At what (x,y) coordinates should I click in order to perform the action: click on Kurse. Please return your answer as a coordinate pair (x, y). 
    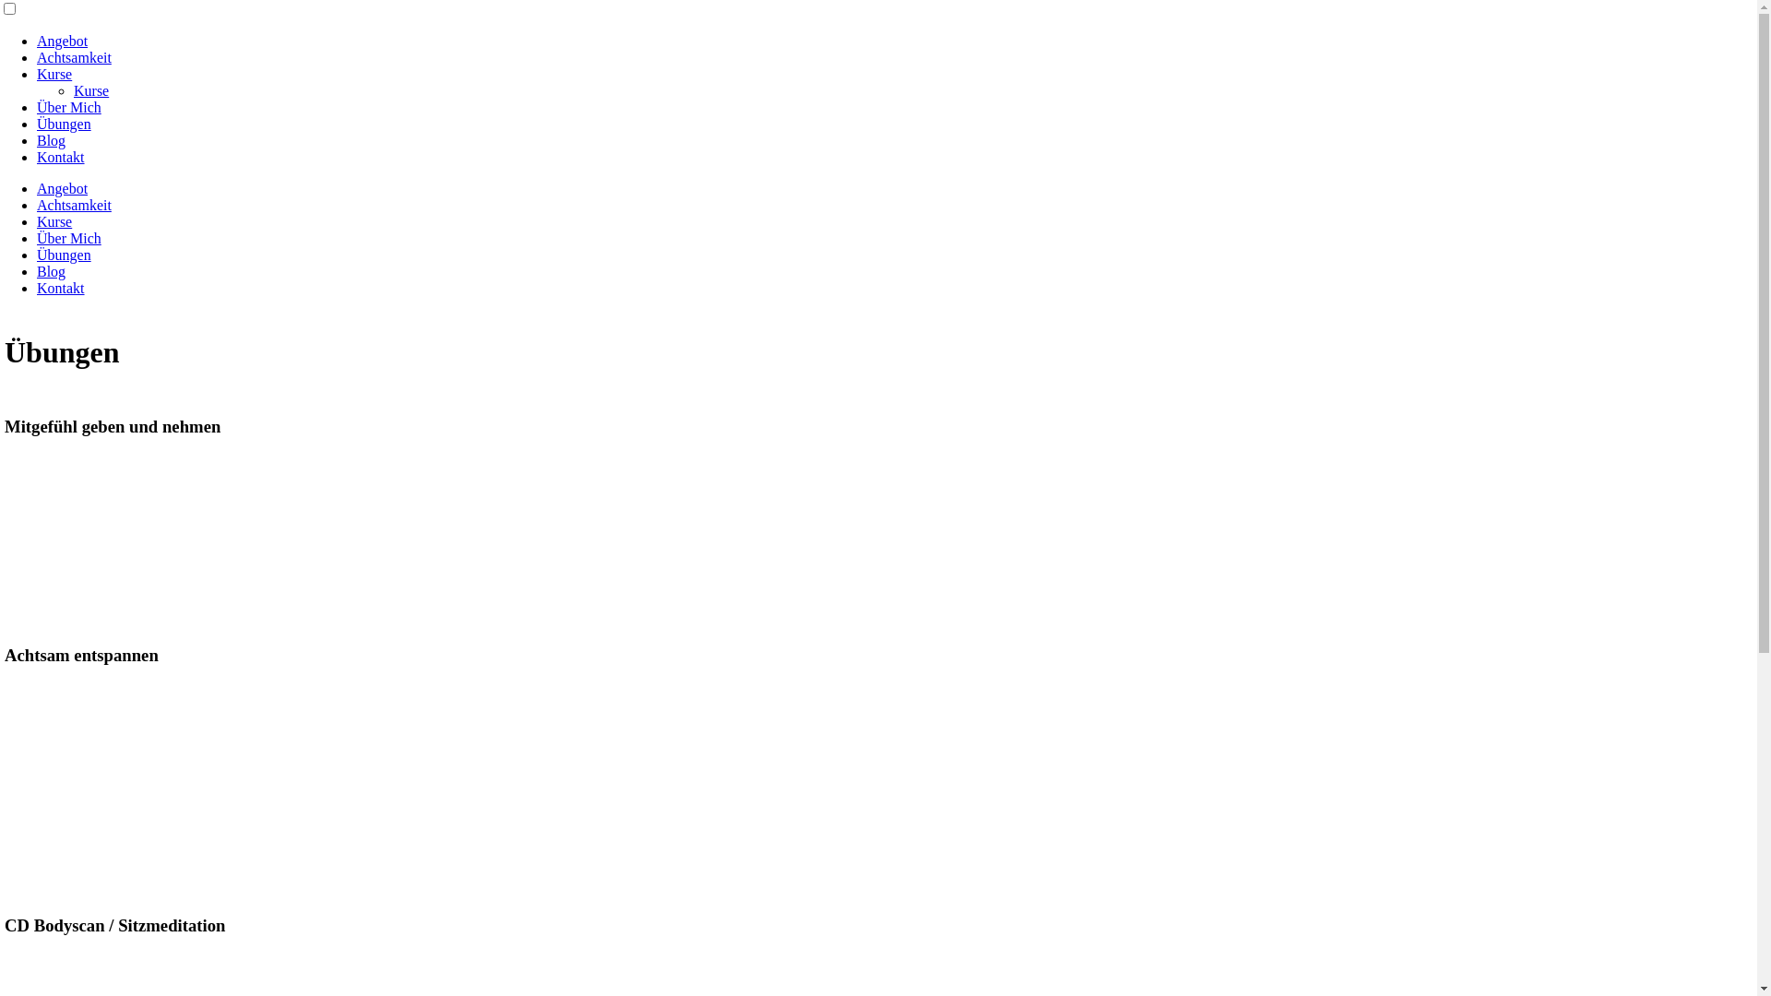
    Looking at the image, I should click on (54, 74).